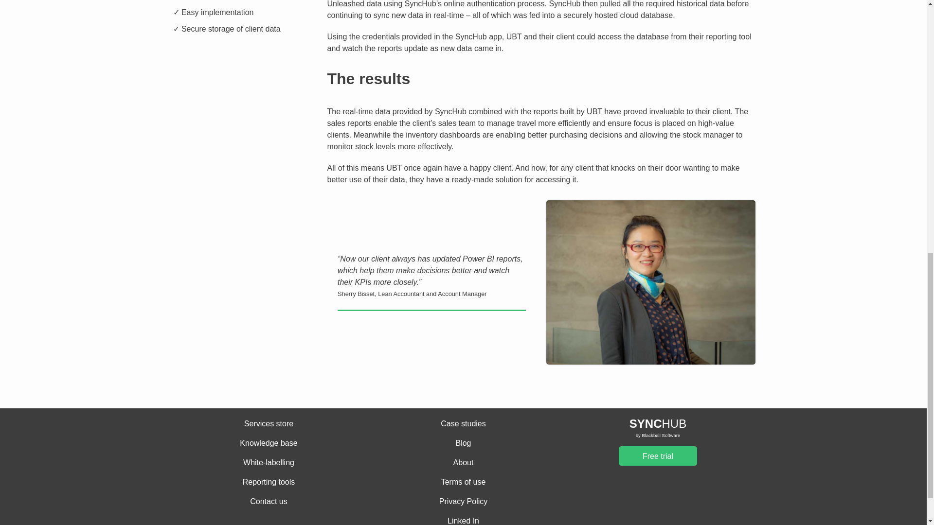  Describe the element at coordinates (463, 443) in the screenshot. I see `Blog` at that location.